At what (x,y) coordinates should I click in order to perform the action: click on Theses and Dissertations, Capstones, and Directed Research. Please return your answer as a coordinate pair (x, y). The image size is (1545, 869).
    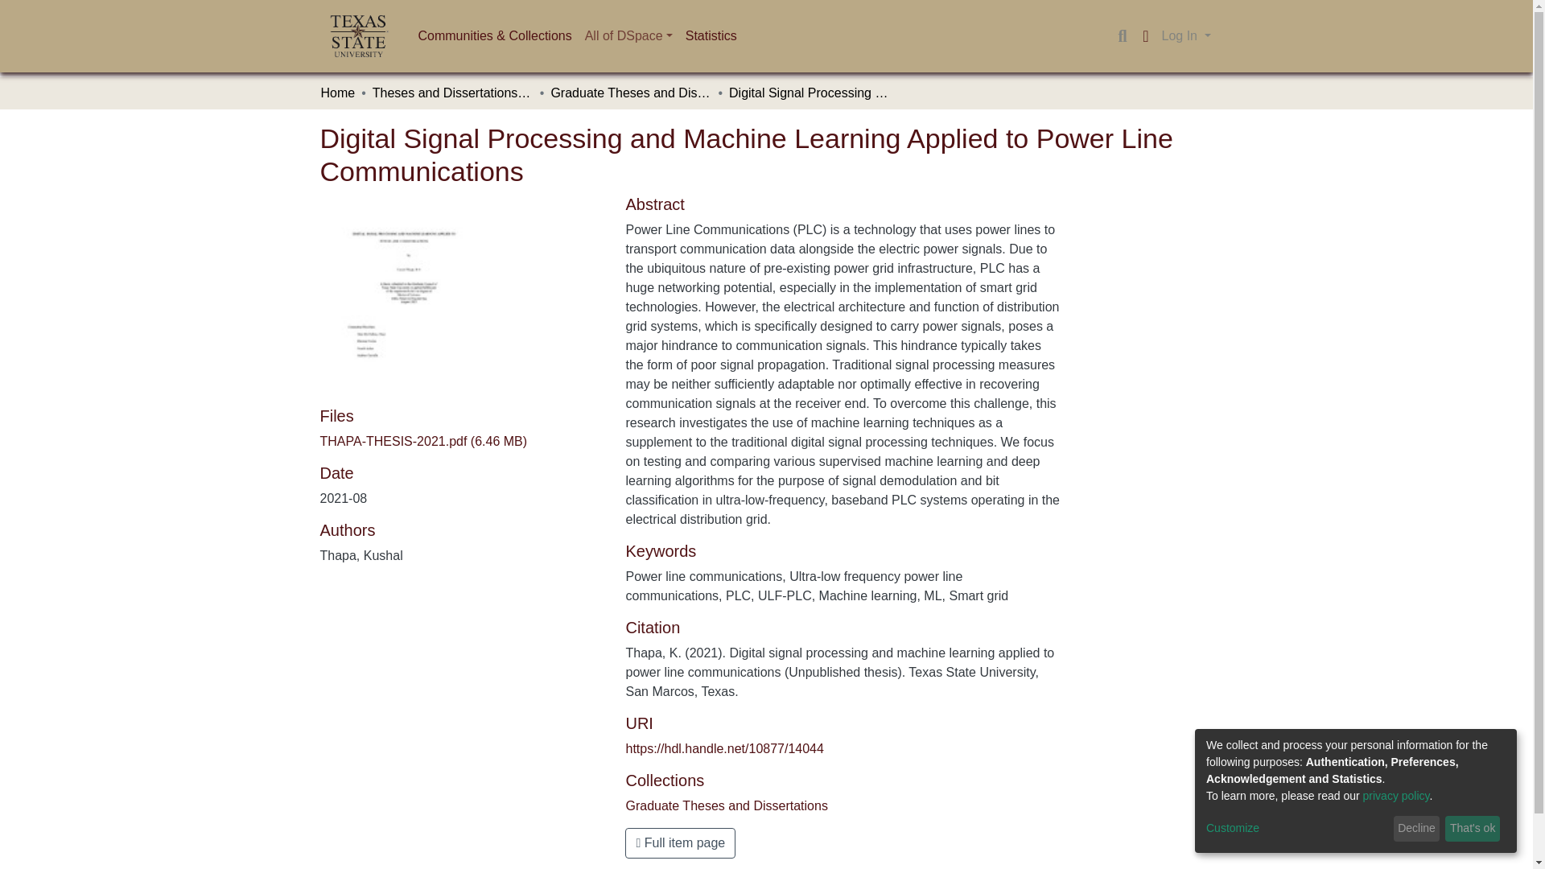
    Looking at the image, I should click on (452, 93).